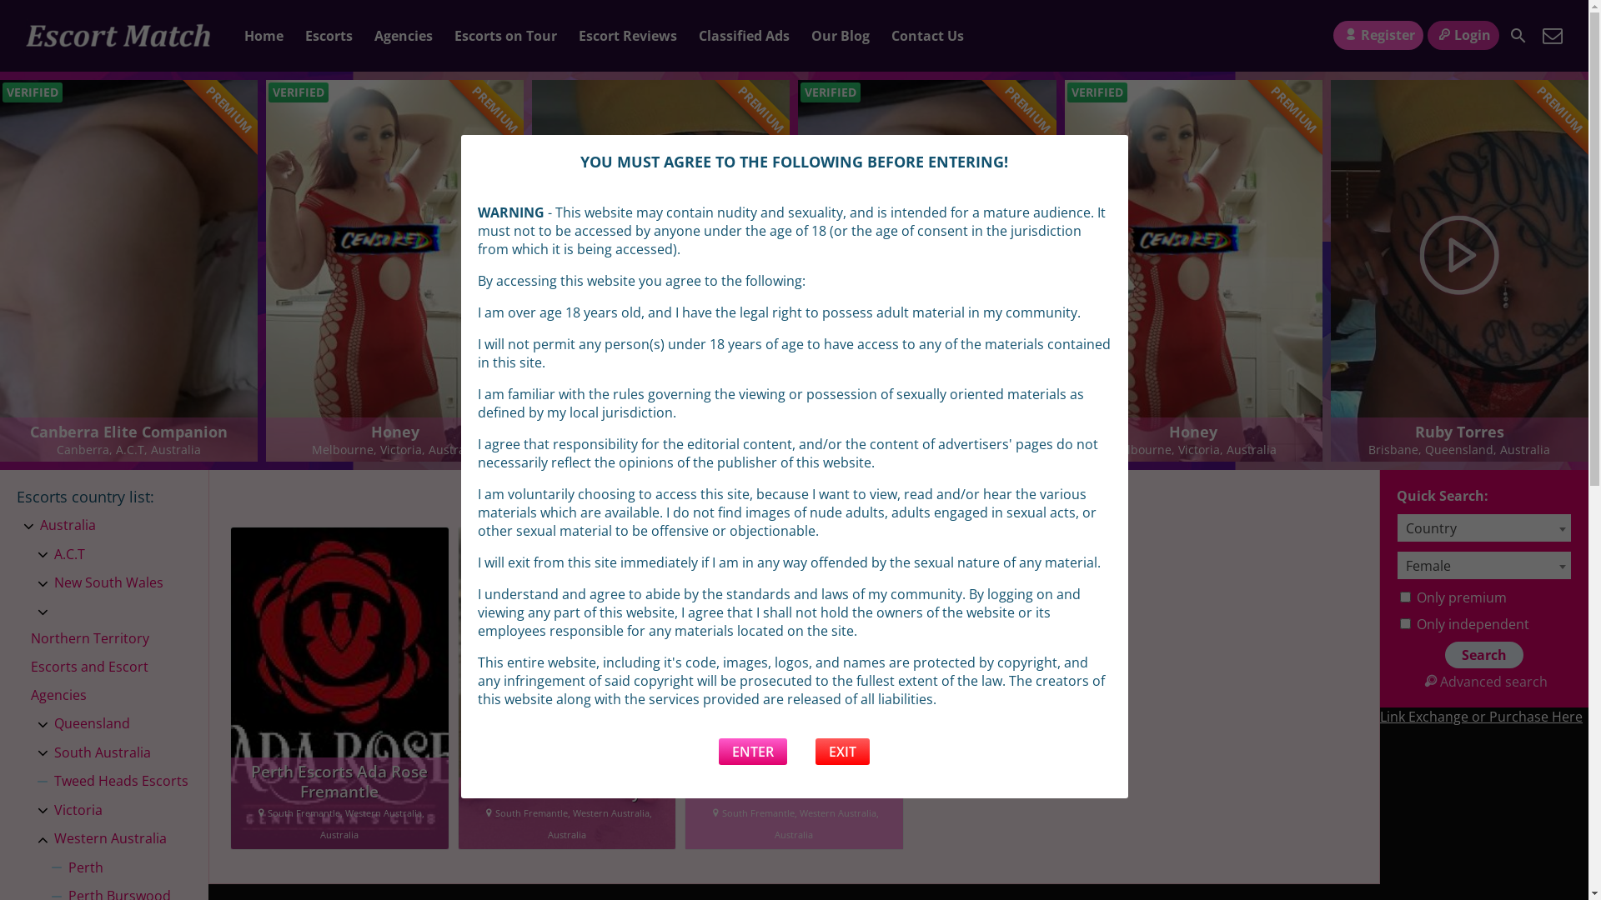  What do you see at coordinates (1378, 35) in the screenshot?
I see `Register` at bounding box center [1378, 35].